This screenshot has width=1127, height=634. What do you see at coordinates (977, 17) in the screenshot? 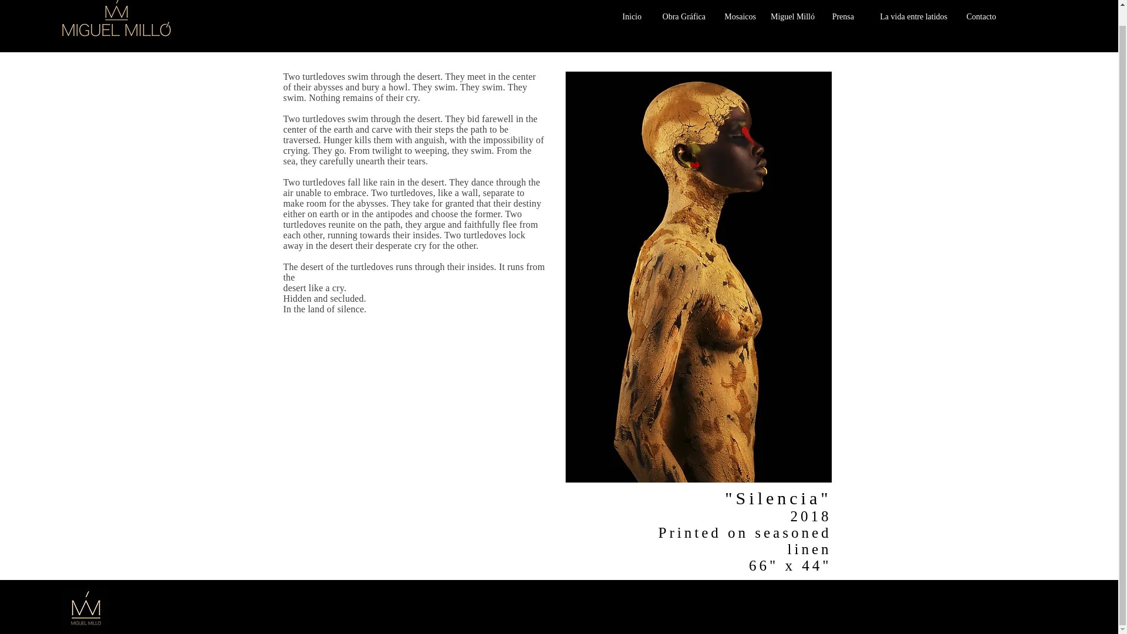
I see `Contacto` at bounding box center [977, 17].